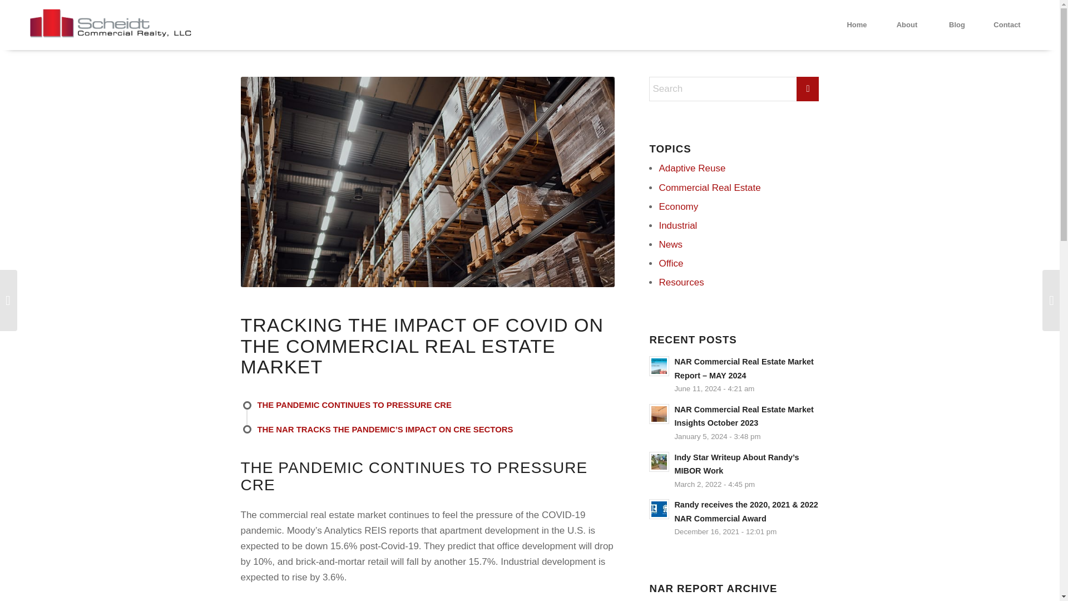 The width and height of the screenshot is (1068, 601). Describe the element at coordinates (857, 24) in the screenshot. I see `Home` at that location.